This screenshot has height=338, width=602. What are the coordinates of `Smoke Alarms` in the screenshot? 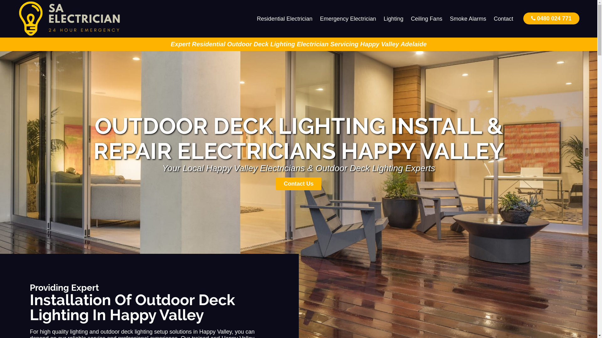 It's located at (468, 19).